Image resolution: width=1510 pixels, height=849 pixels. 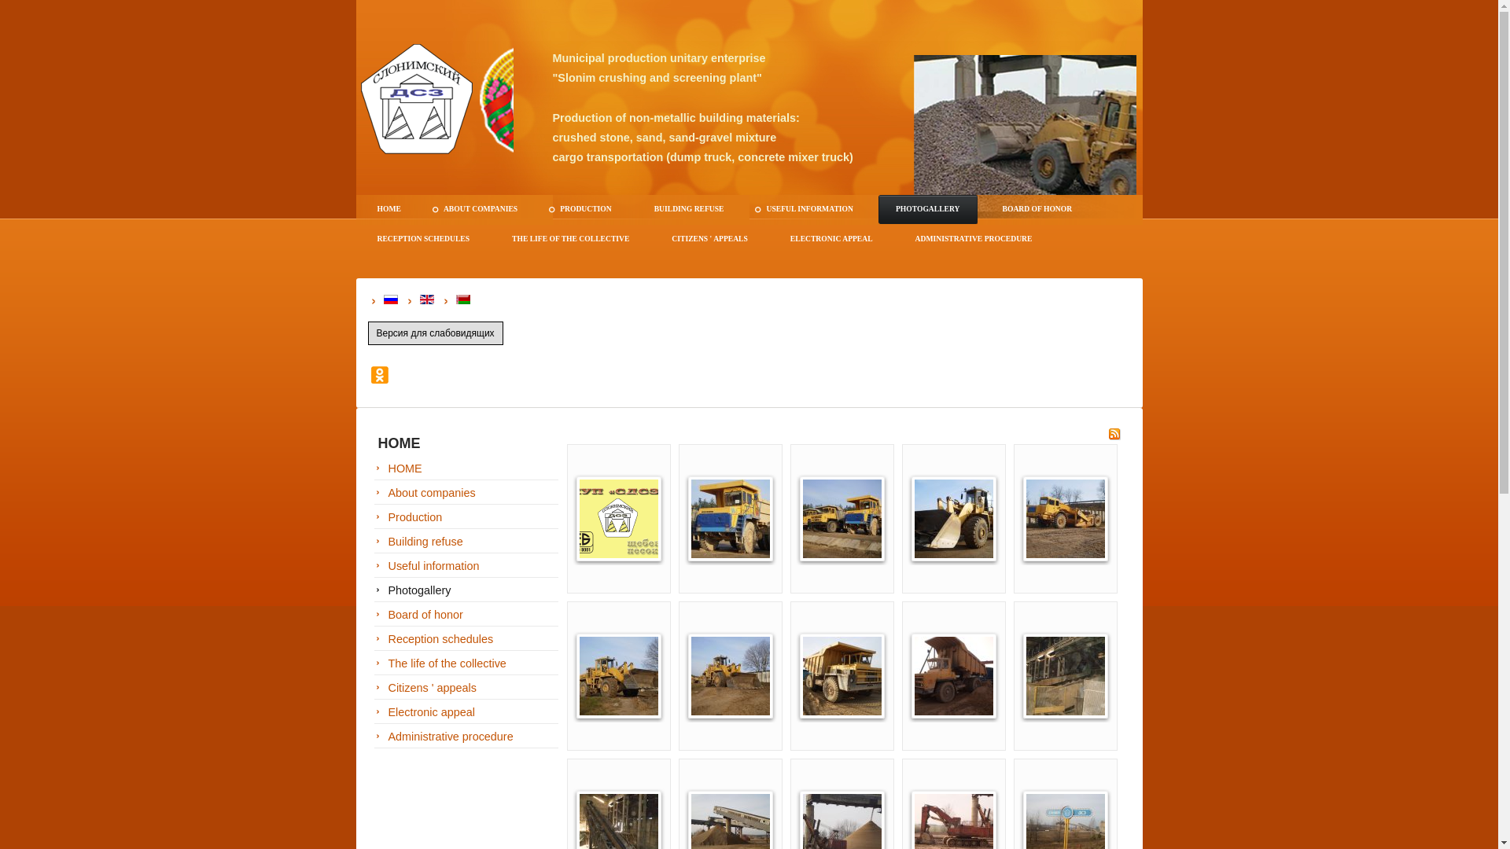 I want to click on ADMINISTRATIVE PROCEDURE, so click(x=974, y=240).